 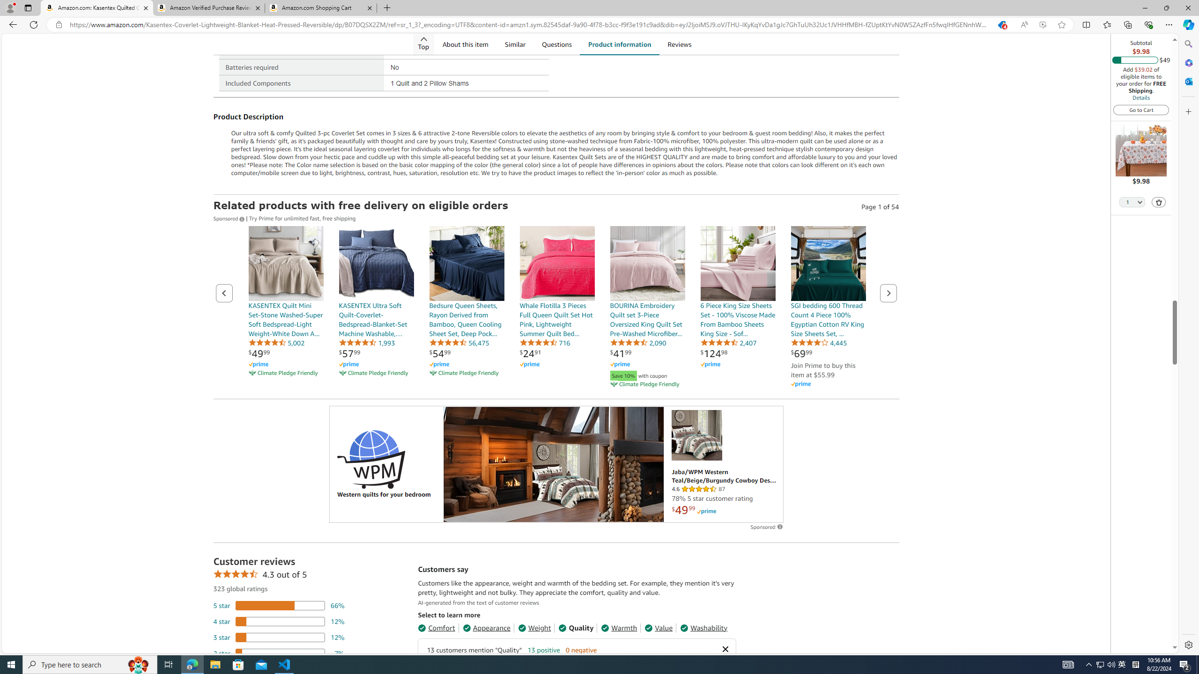 What do you see at coordinates (888, 293) in the screenshot?
I see `Next page of related Sponsored Products` at bounding box center [888, 293].